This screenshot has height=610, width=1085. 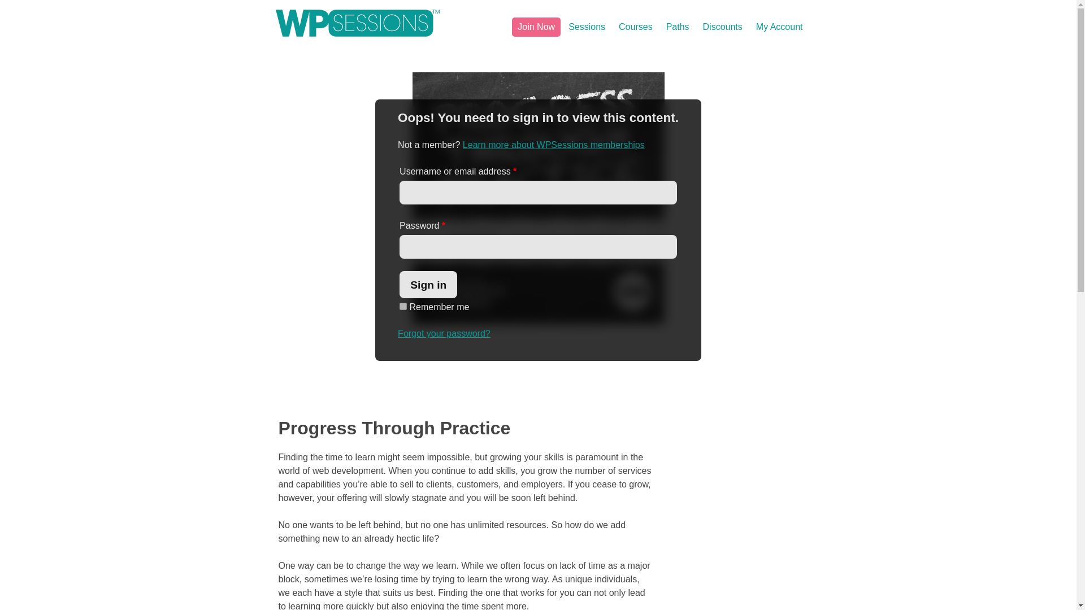 I want to click on Courses, so click(x=635, y=27).